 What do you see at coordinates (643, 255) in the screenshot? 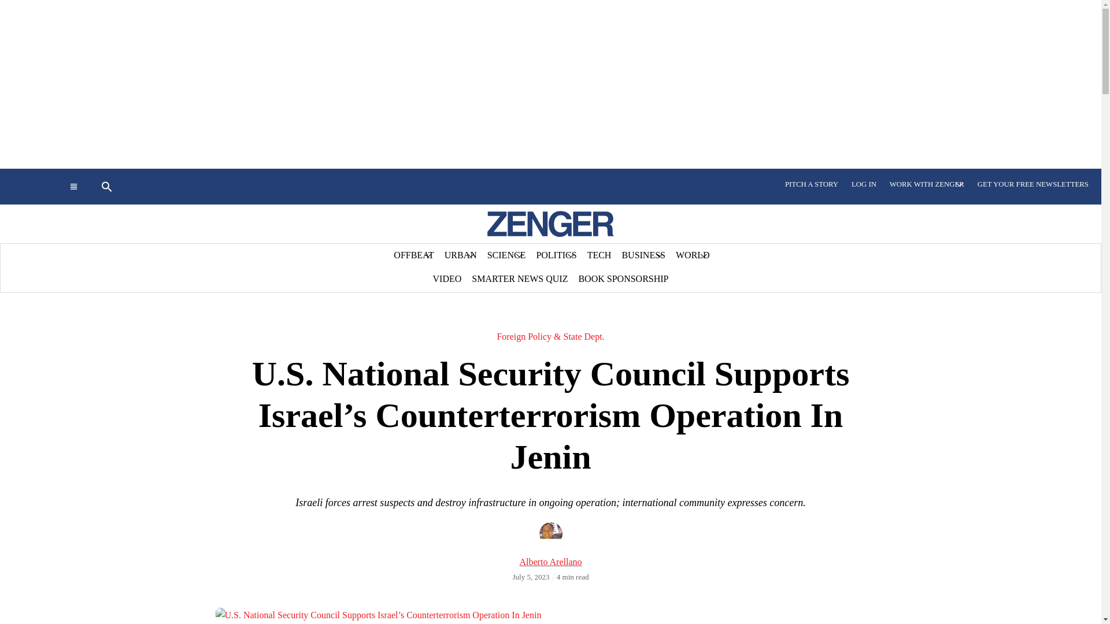
I see `BUSINESS` at bounding box center [643, 255].